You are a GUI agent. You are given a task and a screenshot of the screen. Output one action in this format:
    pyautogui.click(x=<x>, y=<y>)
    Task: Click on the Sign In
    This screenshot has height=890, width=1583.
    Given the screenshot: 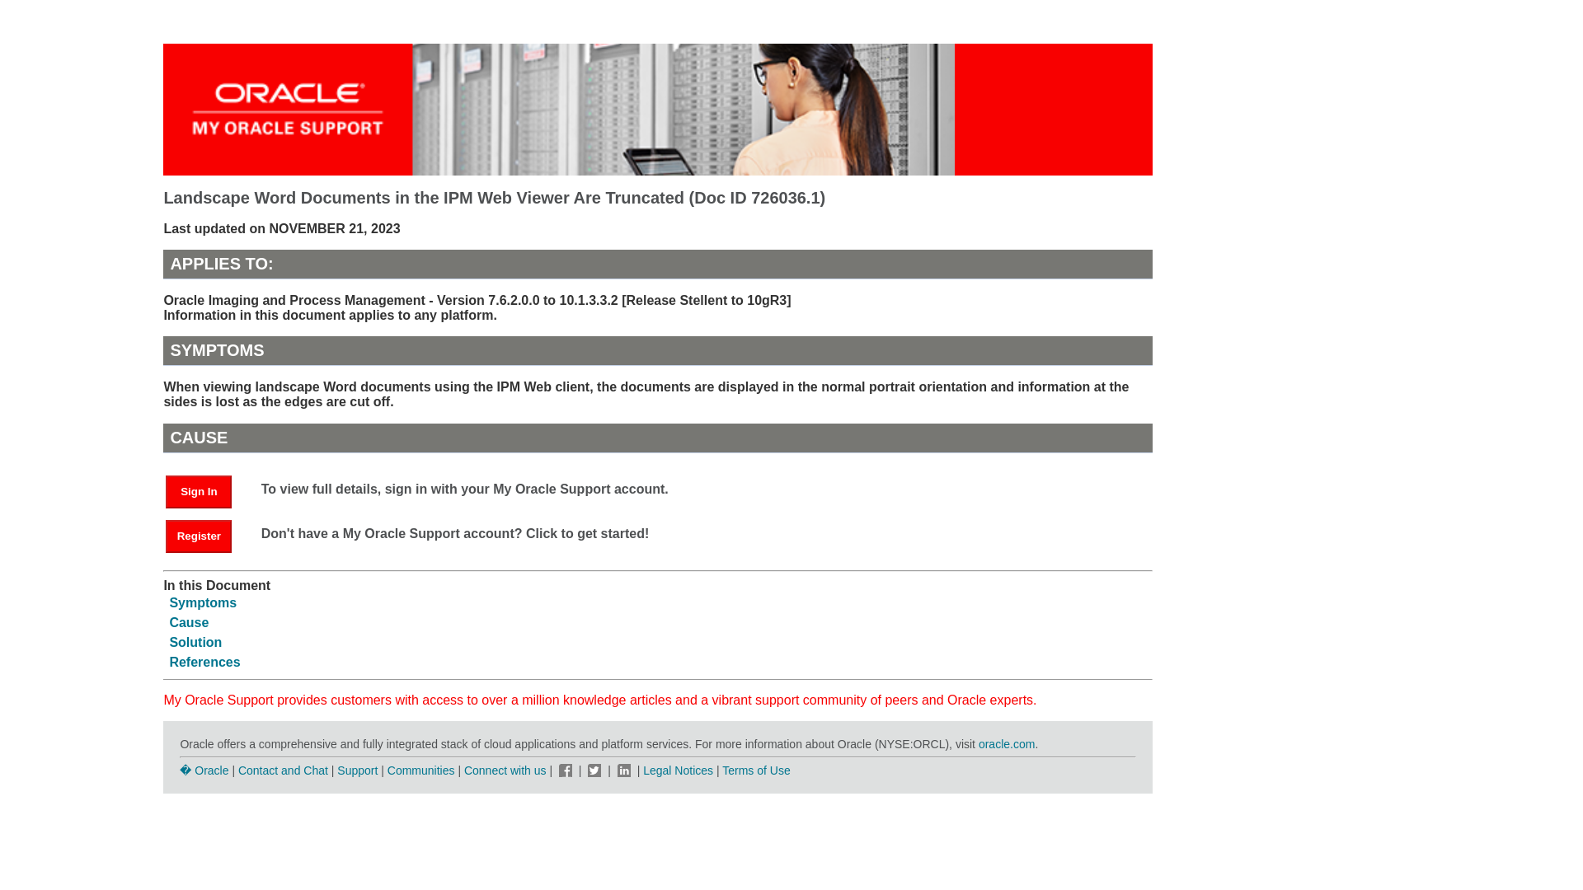 What is the action you would take?
    pyautogui.click(x=198, y=491)
    